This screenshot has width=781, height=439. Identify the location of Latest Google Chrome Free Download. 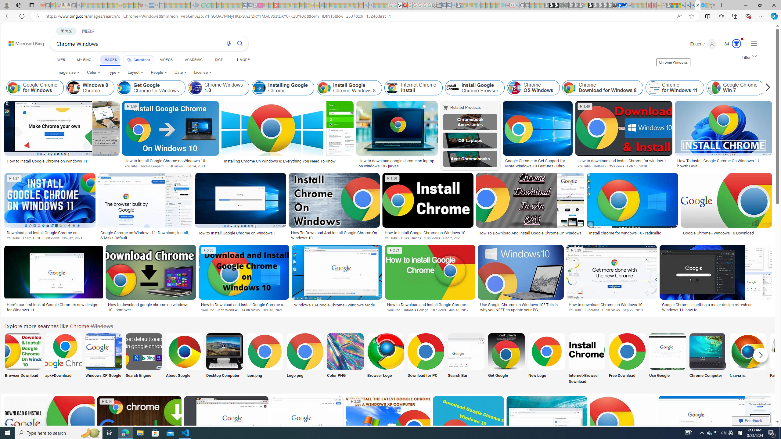
(773, 88).